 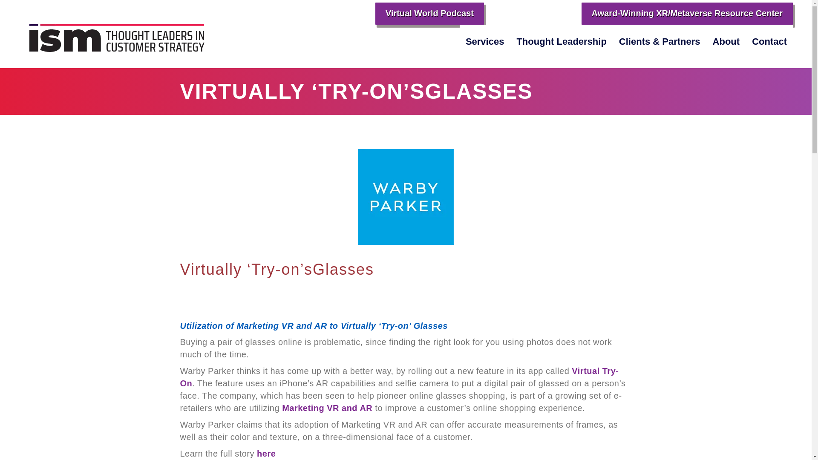 What do you see at coordinates (112, 31) in the screenshot?
I see `logo` at bounding box center [112, 31].